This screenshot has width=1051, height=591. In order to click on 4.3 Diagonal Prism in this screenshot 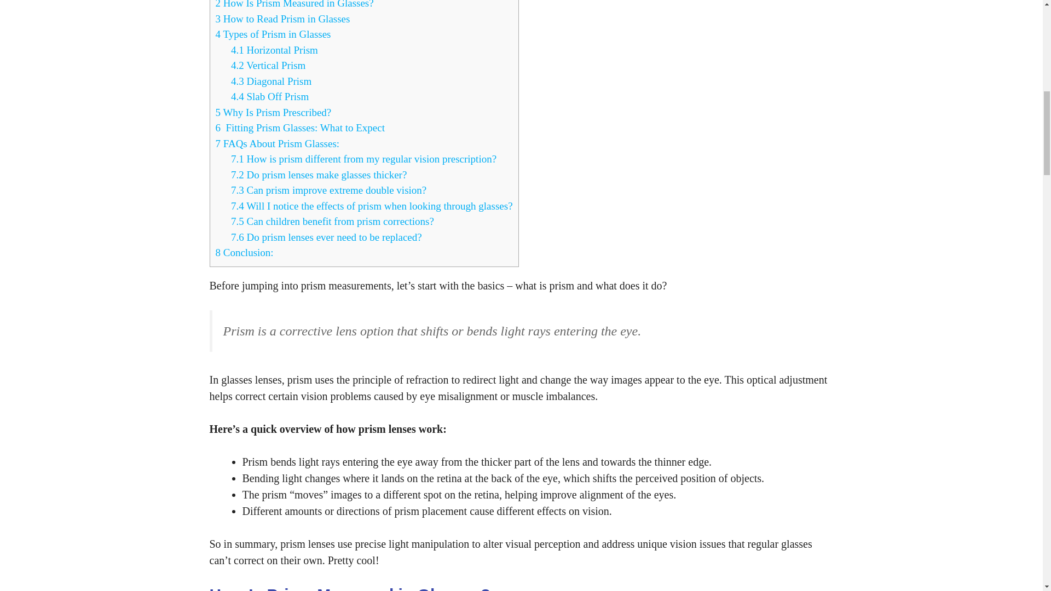, I will do `click(271, 81)`.